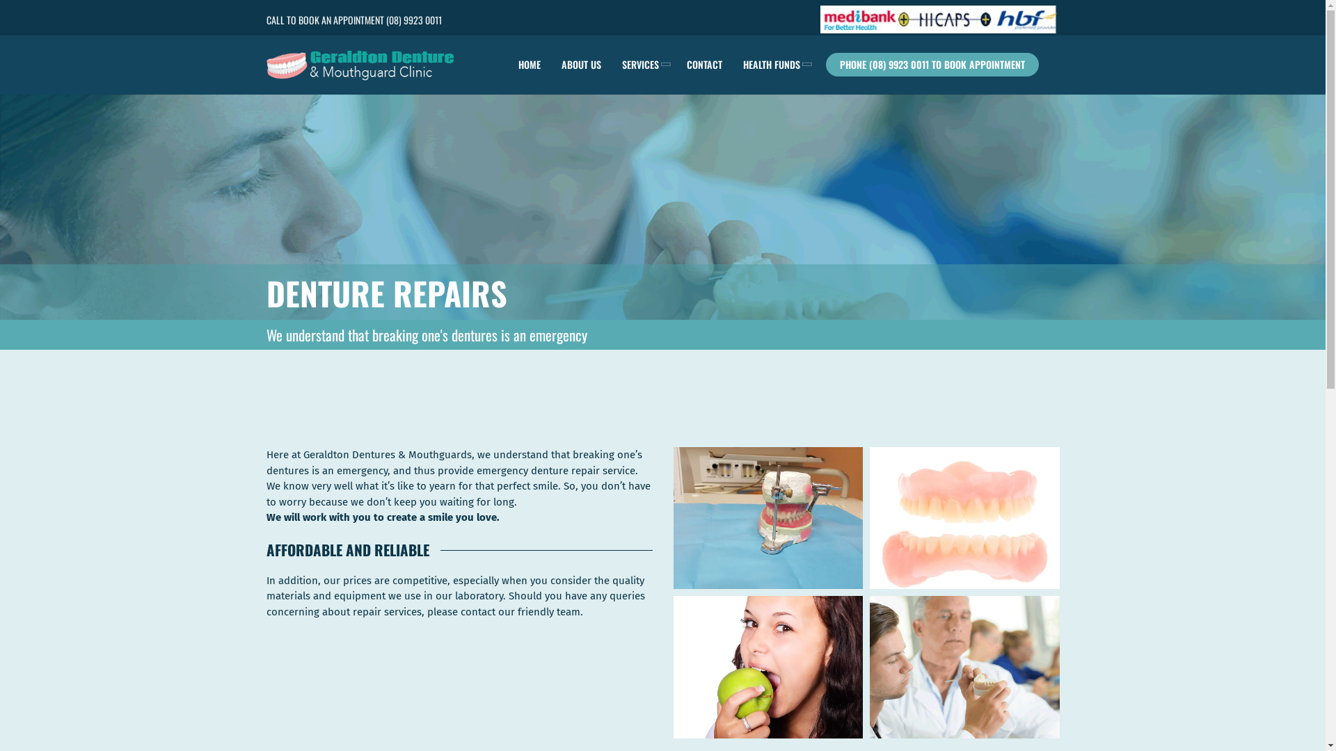 The image size is (1336, 751). What do you see at coordinates (582, 65) in the screenshot?
I see `ABOUT US` at bounding box center [582, 65].